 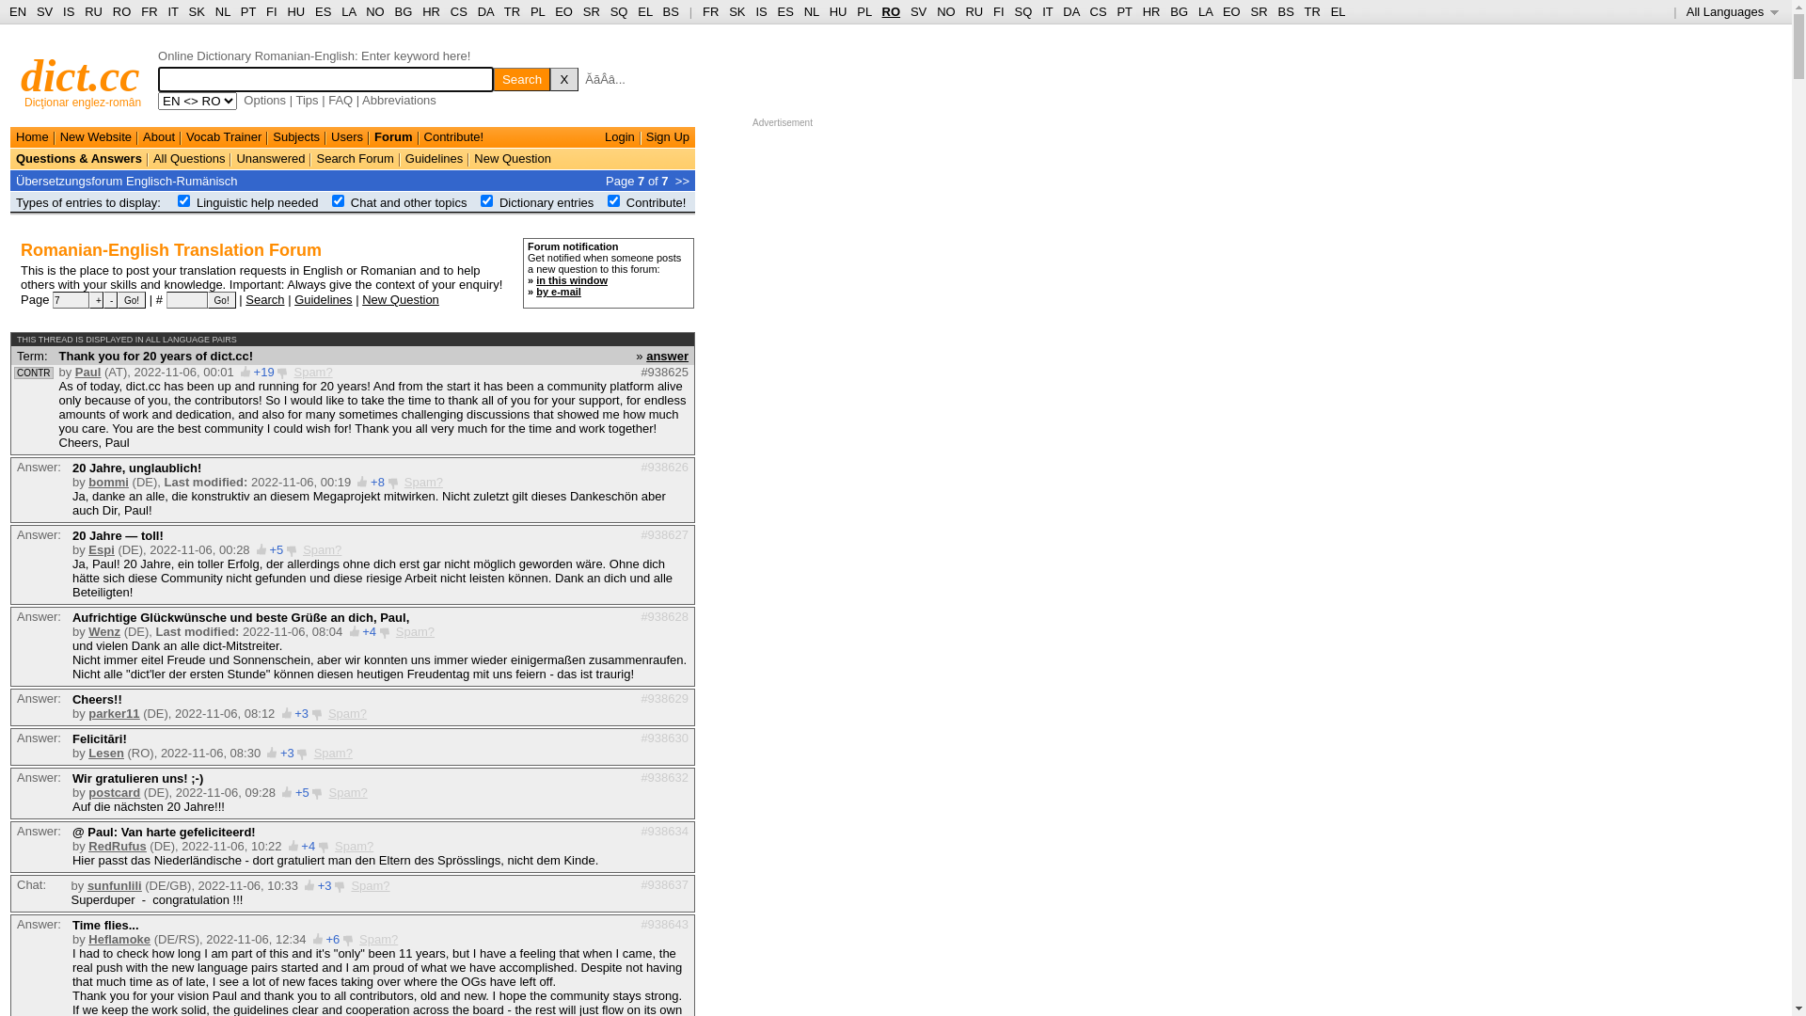 What do you see at coordinates (683, 181) in the screenshot?
I see `>>` at bounding box center [683, 181].